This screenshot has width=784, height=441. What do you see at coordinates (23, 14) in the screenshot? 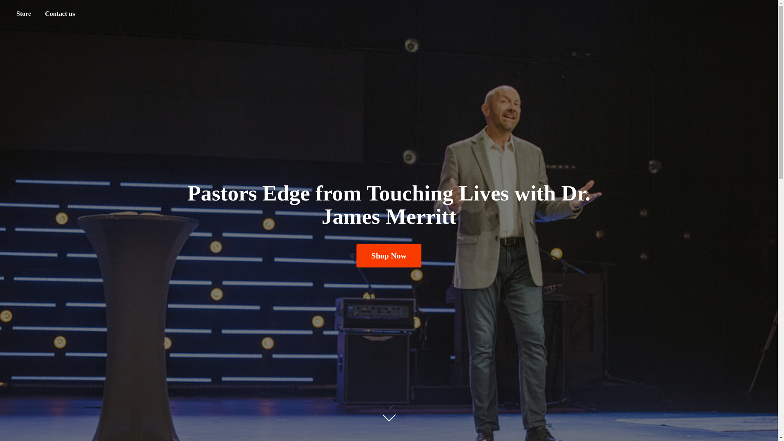
I see `Store` at bounding box center [23, 14].